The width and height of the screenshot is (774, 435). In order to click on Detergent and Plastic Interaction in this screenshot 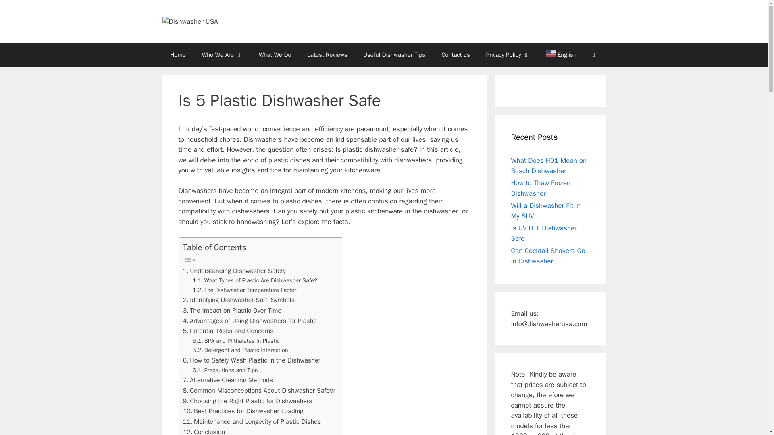, I will do `click(240, 350)`.